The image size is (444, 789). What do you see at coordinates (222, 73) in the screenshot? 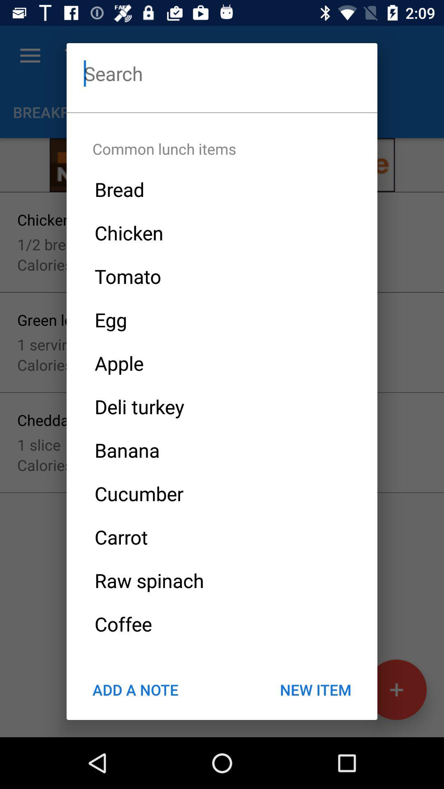
I see `search` at bounding box center [222, 73].